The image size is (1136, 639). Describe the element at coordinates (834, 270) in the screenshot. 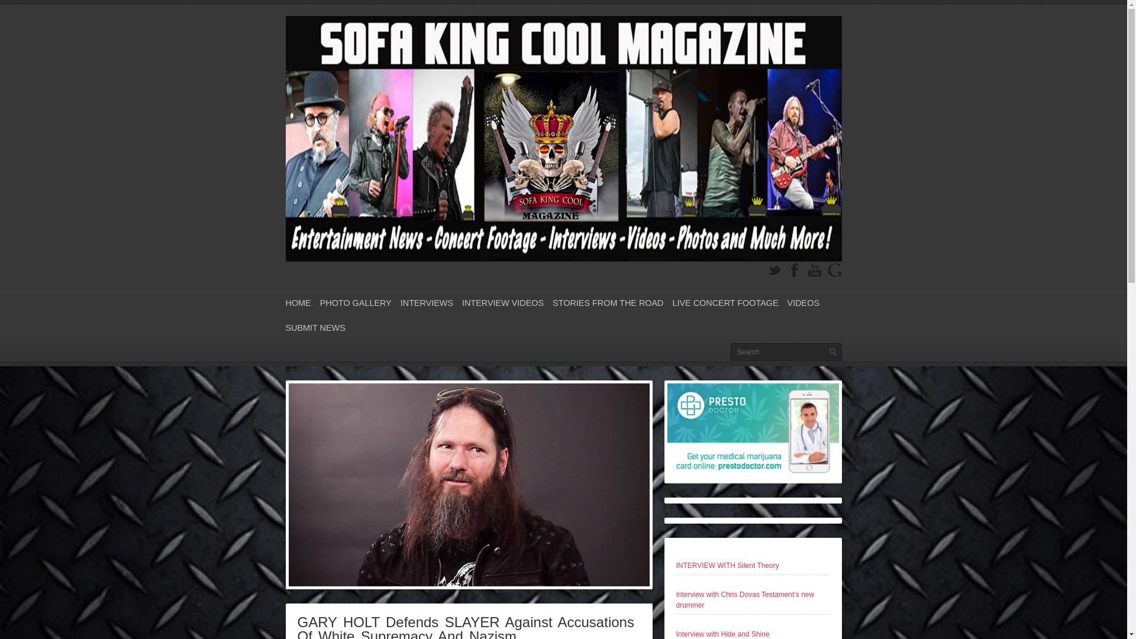

I see `Google` at that location.